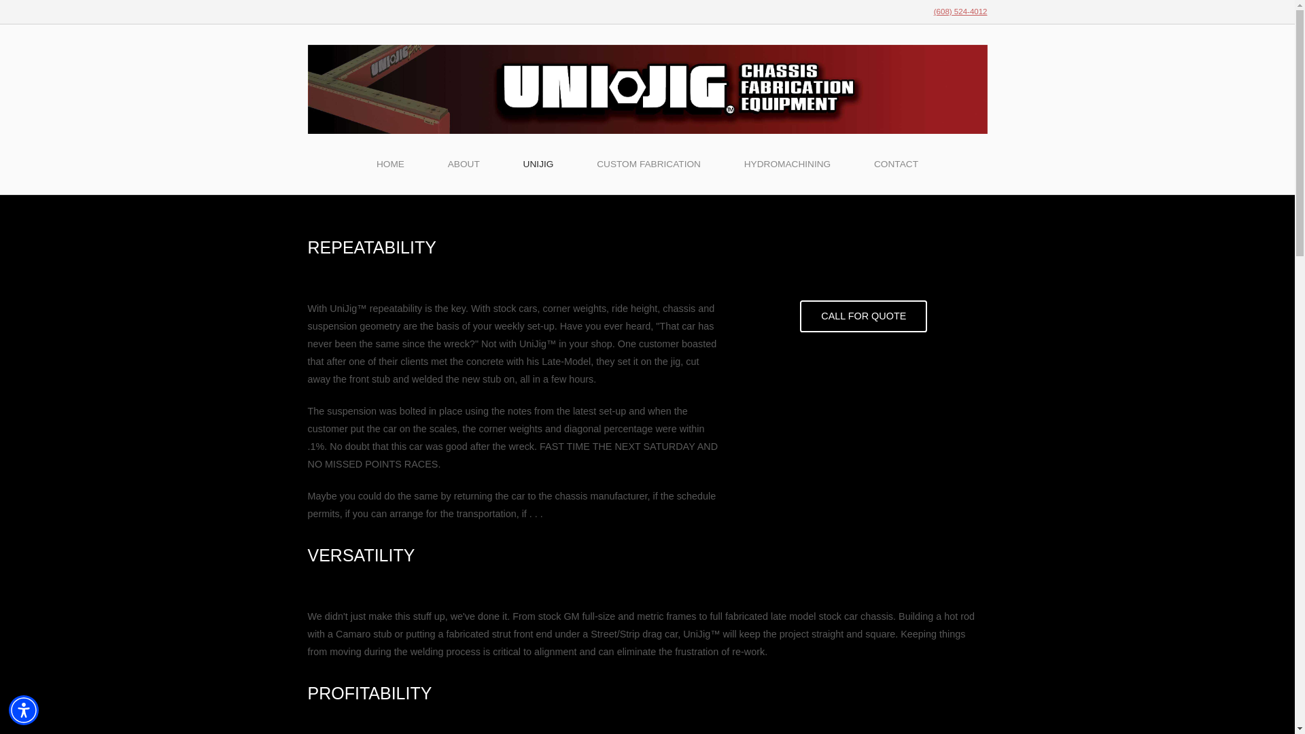 The height and width of the screenshot is (734, 1305). What do you see at coordinates (538, 164) in the screenshot?
I see `UNIJIG` at bounding box center [538, 164].